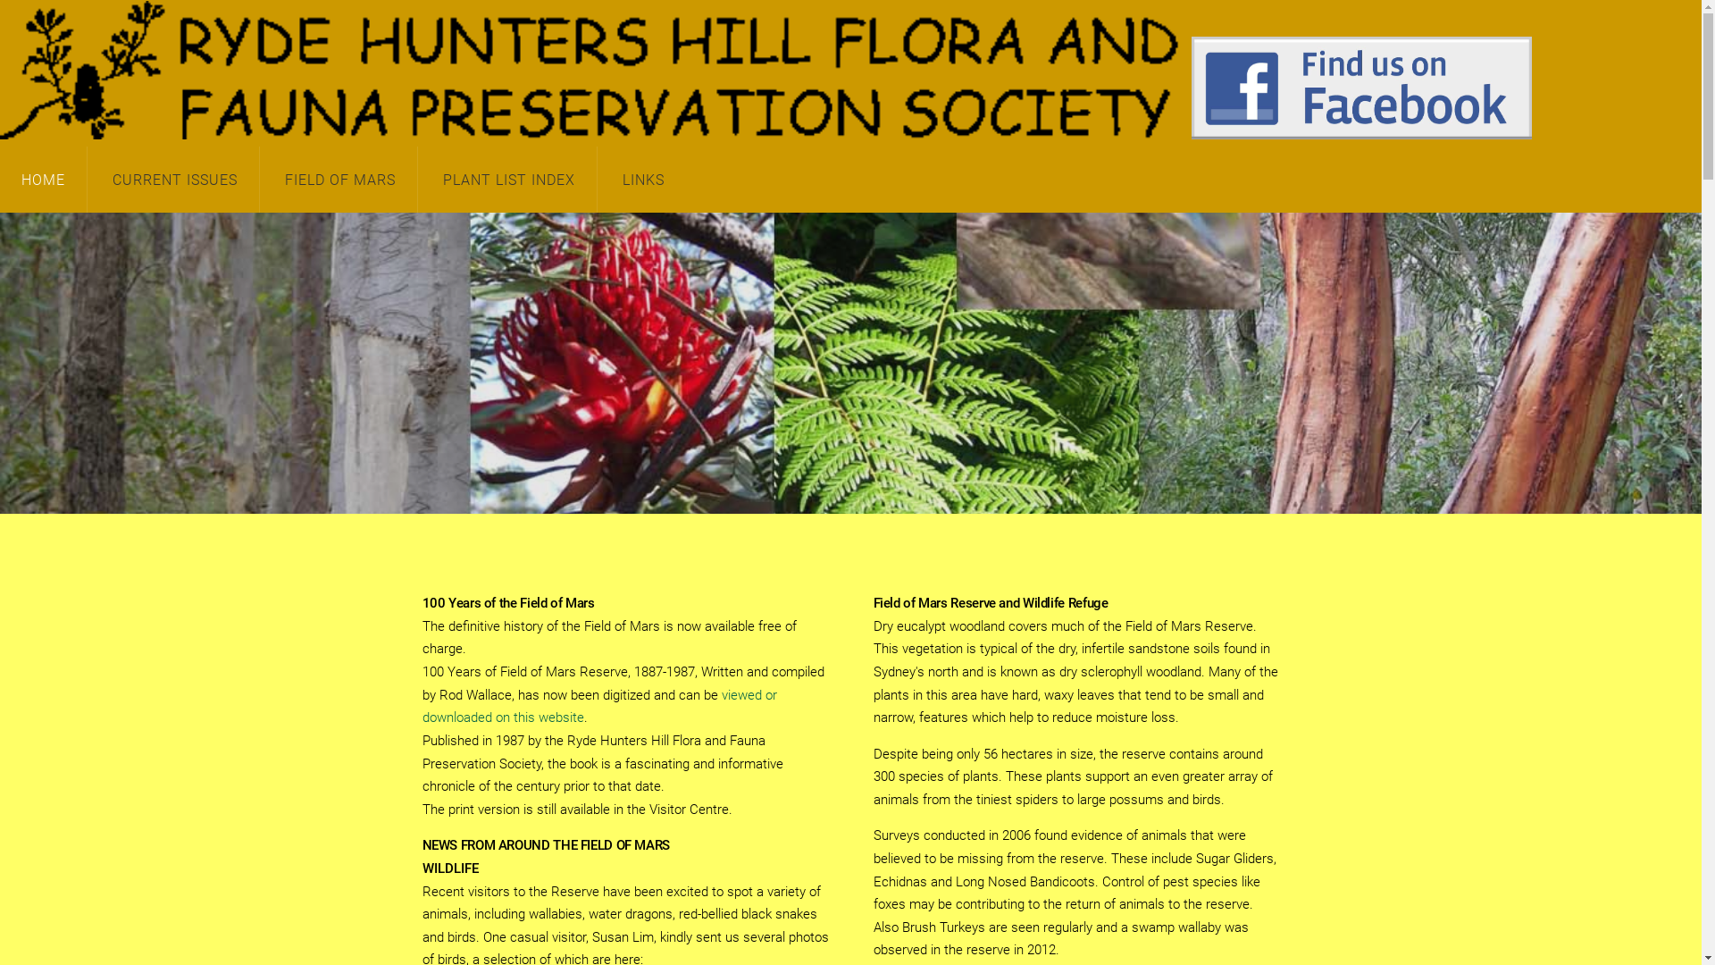 This screenshot has height=965, width=1715. What do you see at coordinates (598, 707) in the screenshot?
I see `viewed or downloaded on this website` at bounding box center [598, 707].